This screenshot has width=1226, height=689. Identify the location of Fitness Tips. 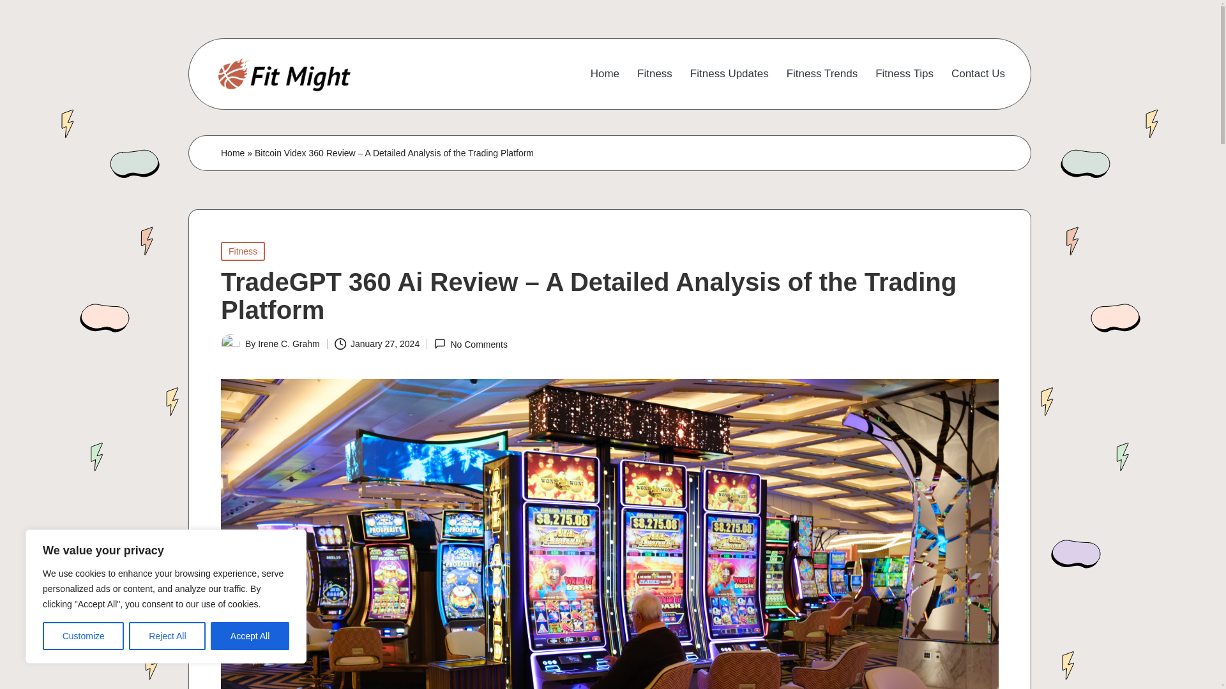
(904, 74).